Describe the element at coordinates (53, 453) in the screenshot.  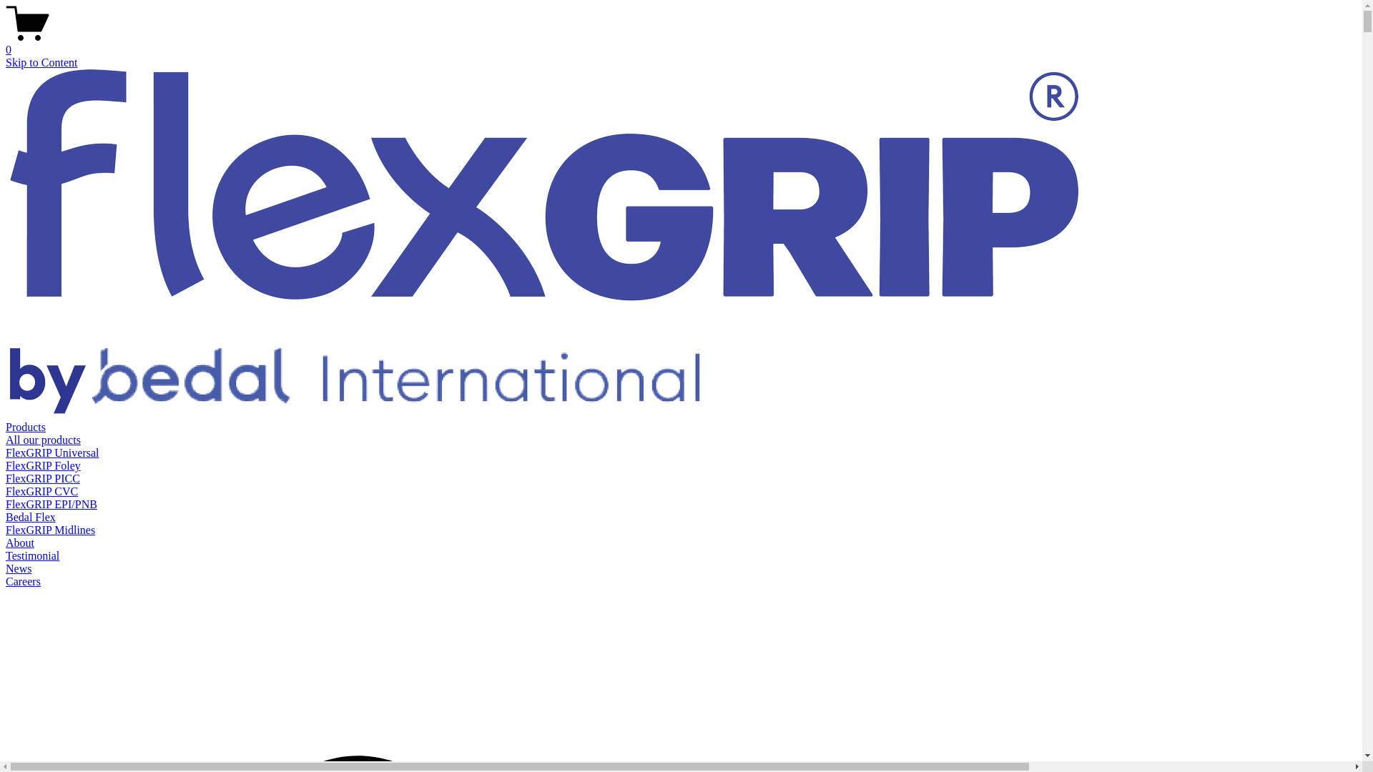
I see `FlexGRIP Universal` at that location.